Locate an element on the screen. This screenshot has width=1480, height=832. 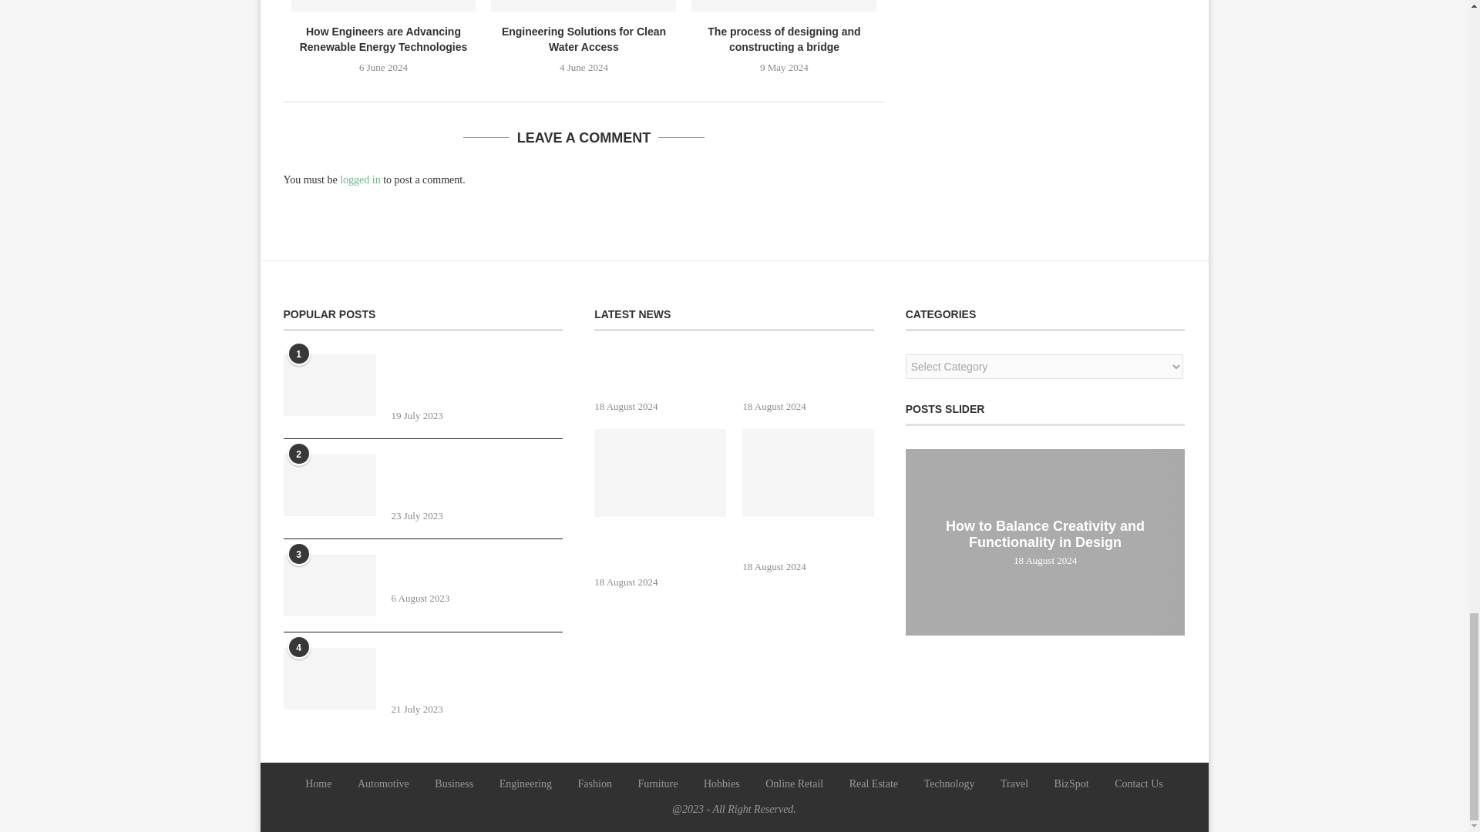
Engineering Solutions for Clean Water Access is located at coordinates (584, 6).